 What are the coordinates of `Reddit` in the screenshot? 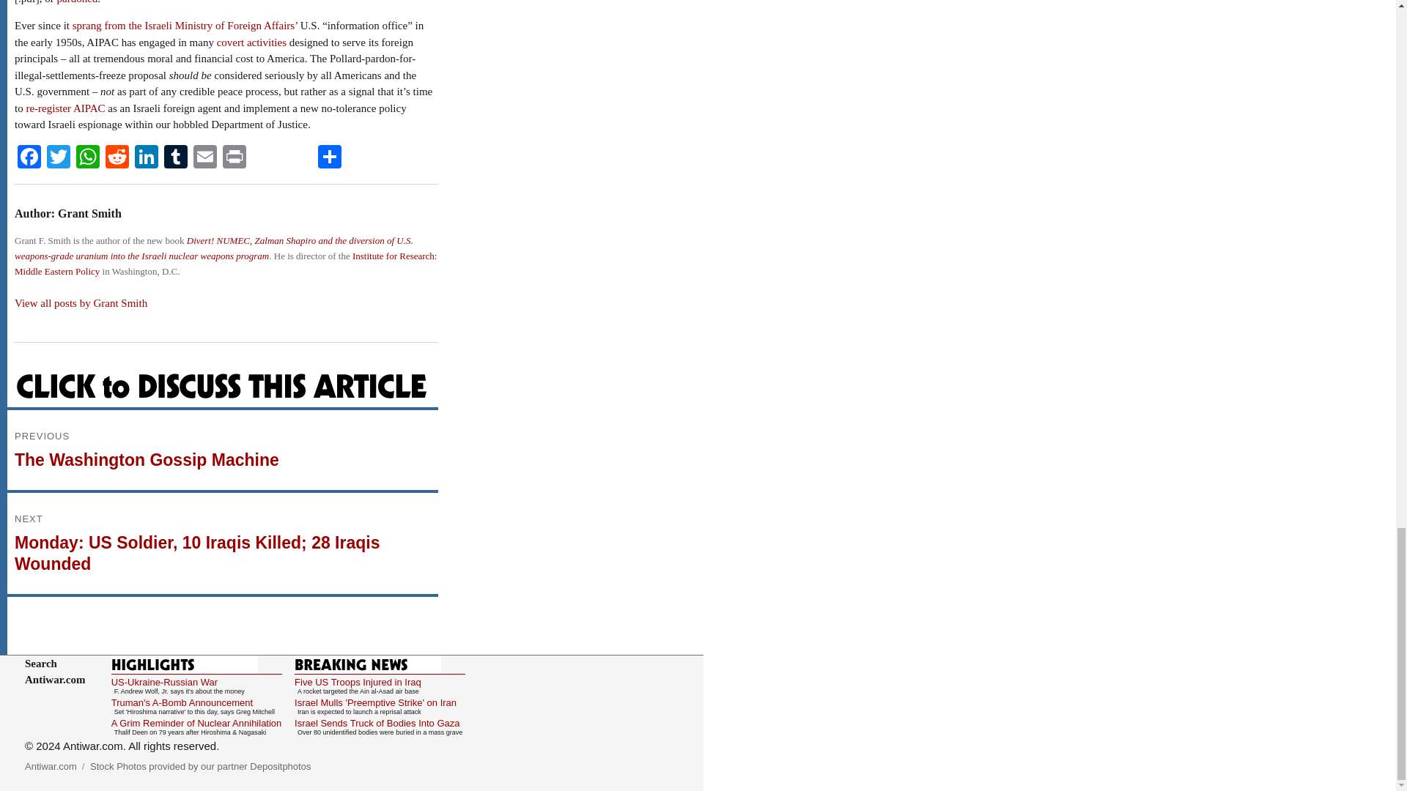 It's located at (117, 158).